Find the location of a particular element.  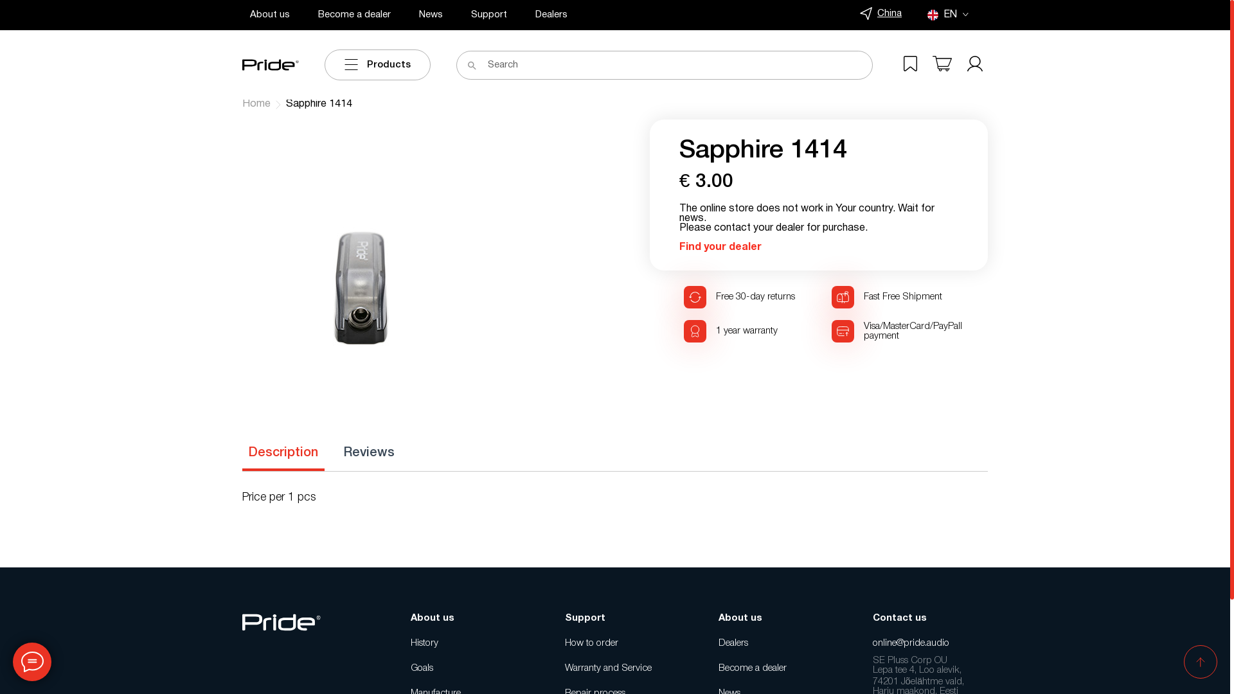

Become a dealer is located at coordinates (355, 15).